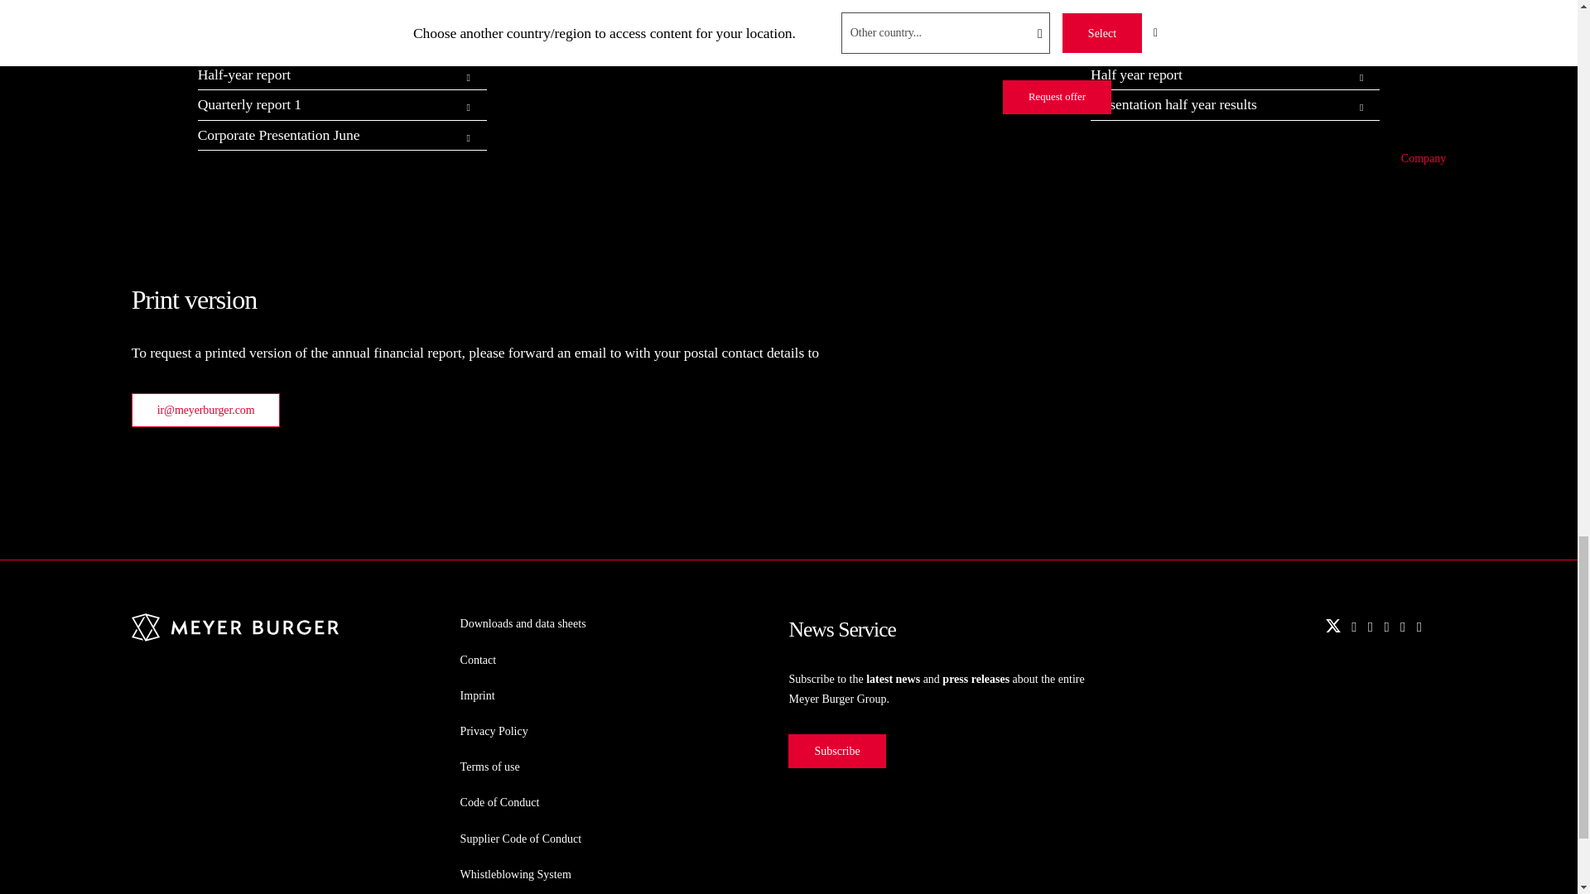 Image resolution: width=1590 pixels, height=894 pixels. I want to click on Meyer Burger Technology AG, so click(235, 636).